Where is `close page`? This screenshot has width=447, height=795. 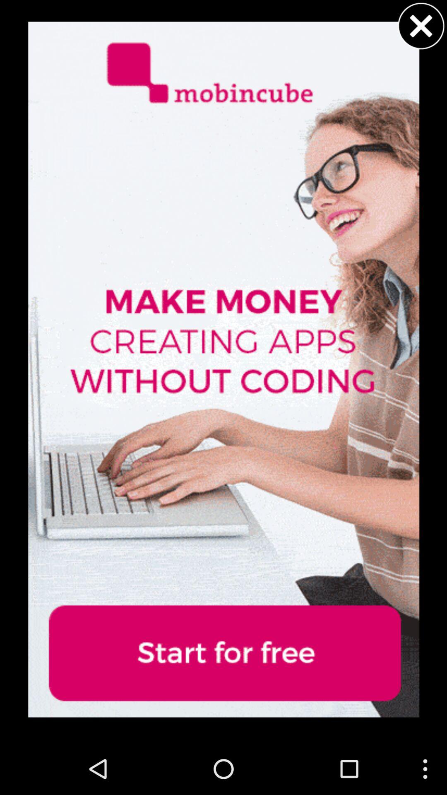 close page is located at coordinates (421, 26).